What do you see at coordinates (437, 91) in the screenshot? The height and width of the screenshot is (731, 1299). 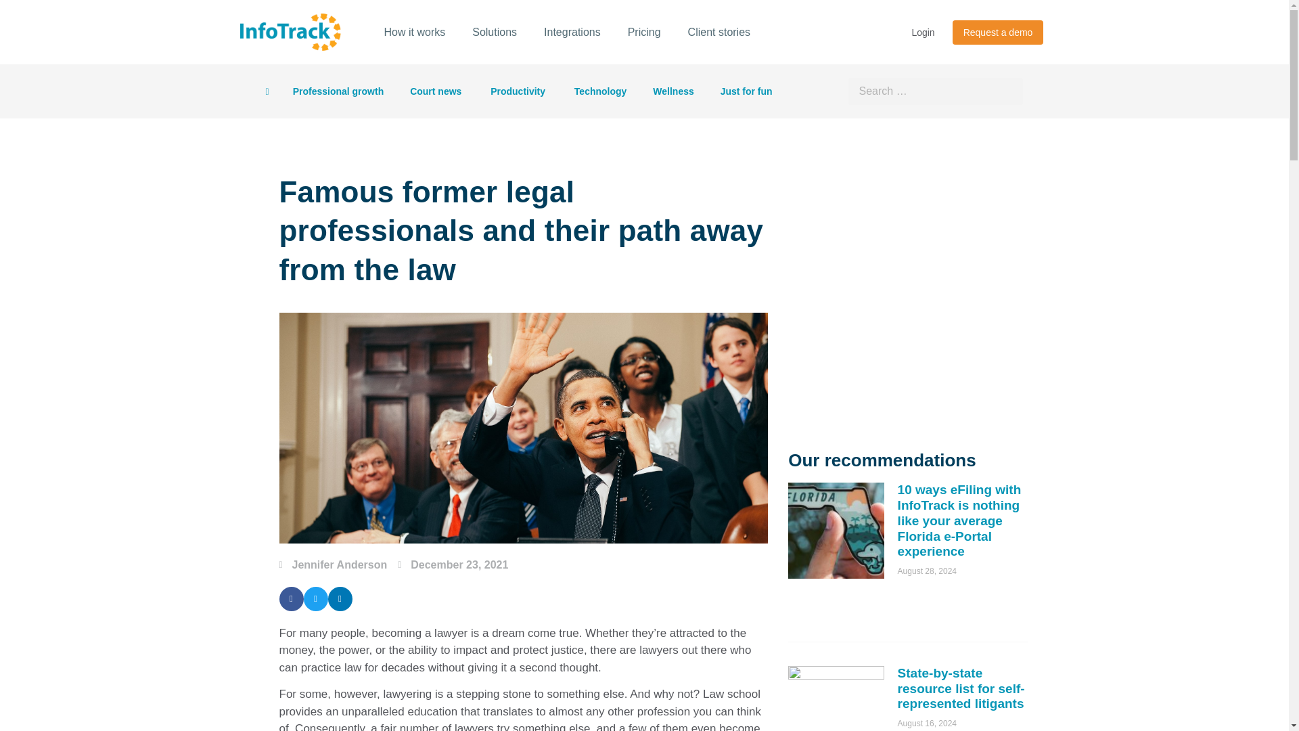 I see `Court news ` at bounding box center [437, 91].